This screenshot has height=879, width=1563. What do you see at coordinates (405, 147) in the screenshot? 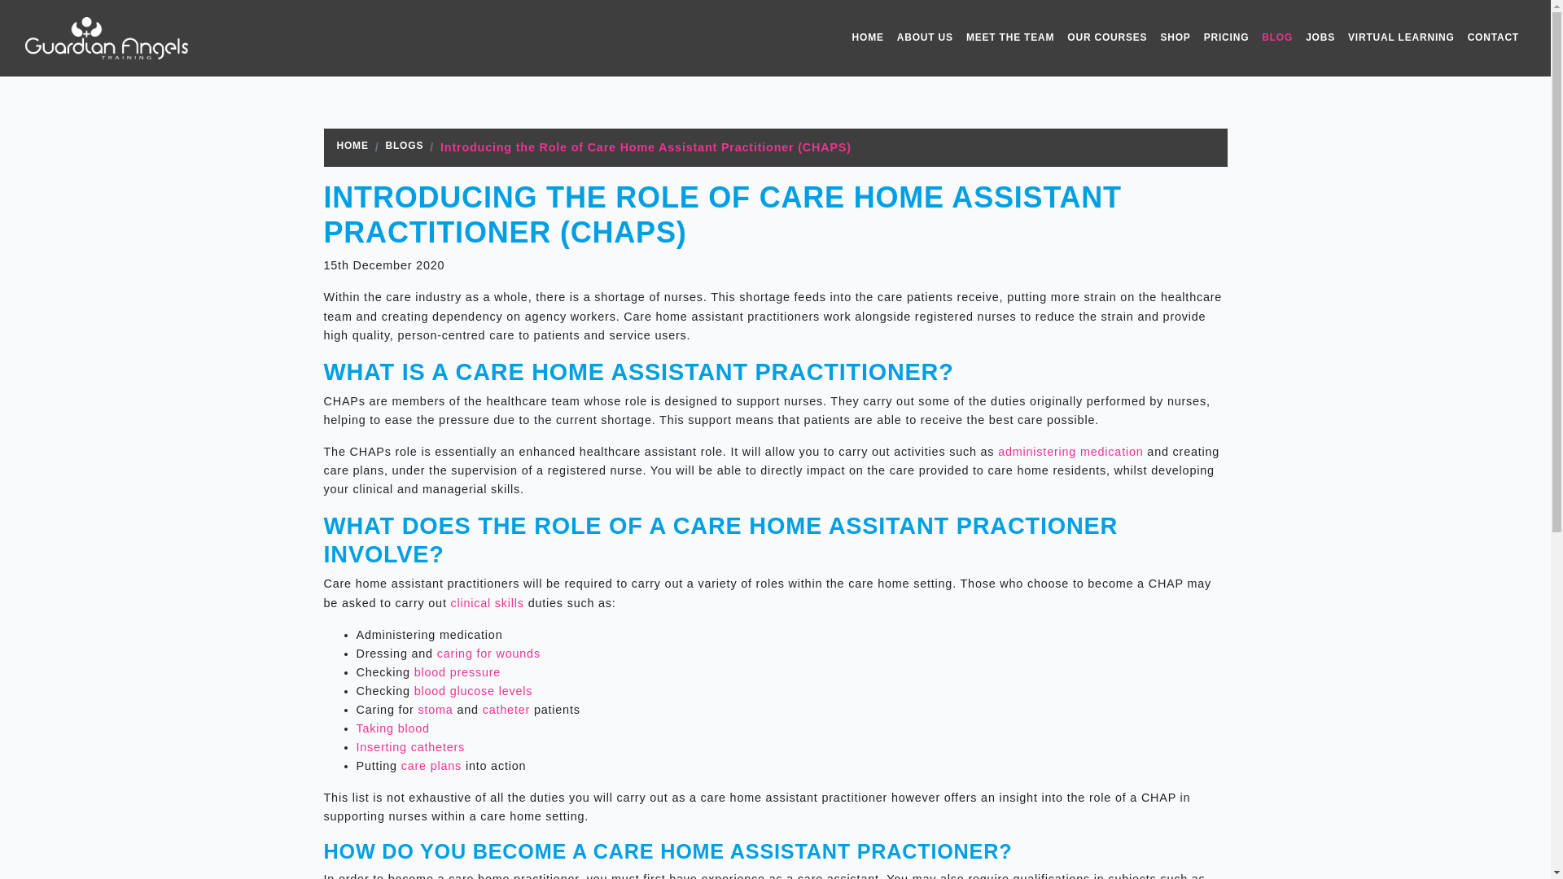
I see `BLOGS` at bounding box center [405, 147].